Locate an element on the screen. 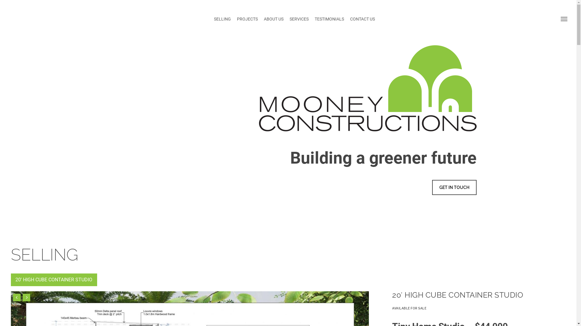 This screenshot has width=581, height=326. SELLING is located at coordinates (222, 19).